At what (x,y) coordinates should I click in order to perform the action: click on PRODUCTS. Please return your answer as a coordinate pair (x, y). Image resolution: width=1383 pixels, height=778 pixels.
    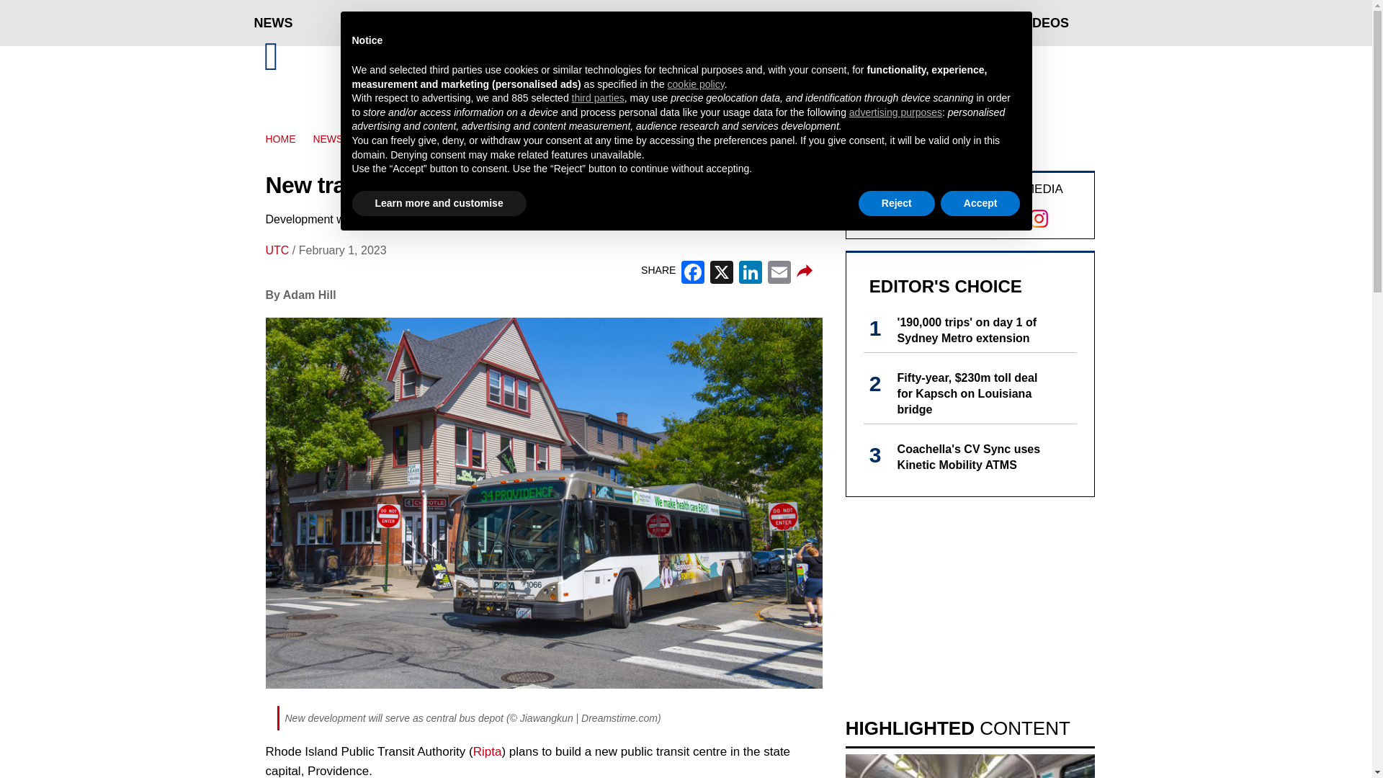
    Looking at the image, I should click on (378, 23).